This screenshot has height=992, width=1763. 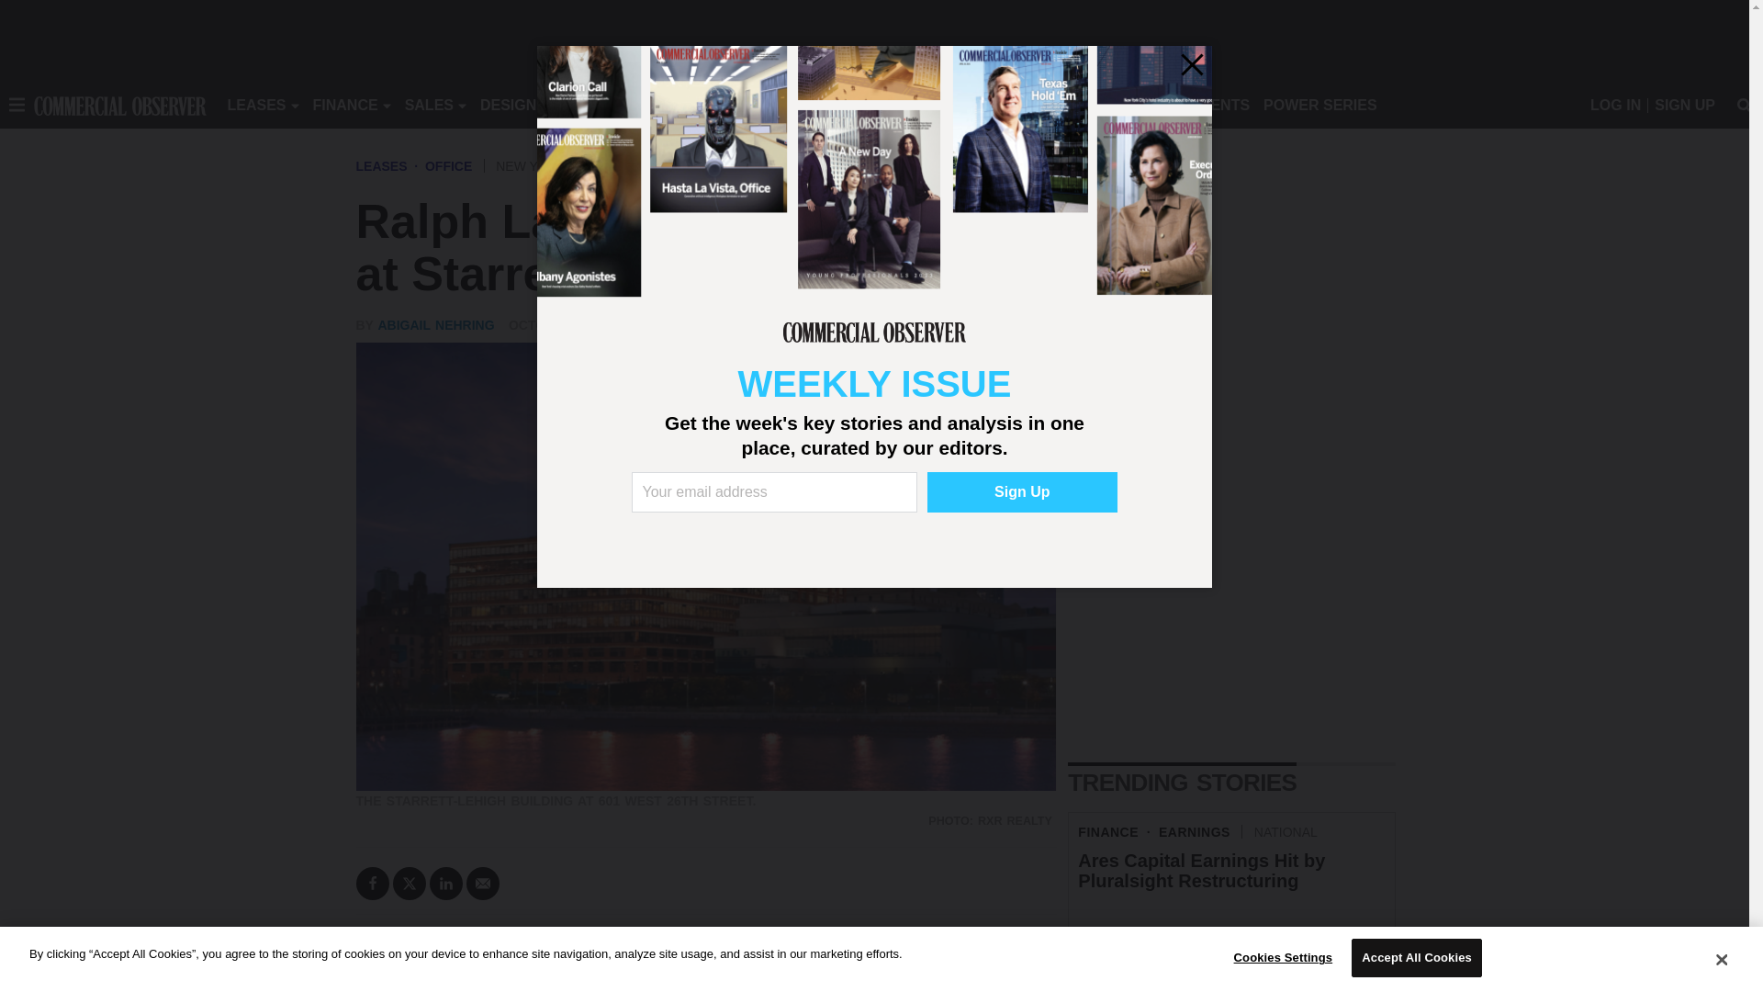 What do you see at coordinates (483, 883) in the screenshot?
I see `Send email` at bounding box center [483, 883].